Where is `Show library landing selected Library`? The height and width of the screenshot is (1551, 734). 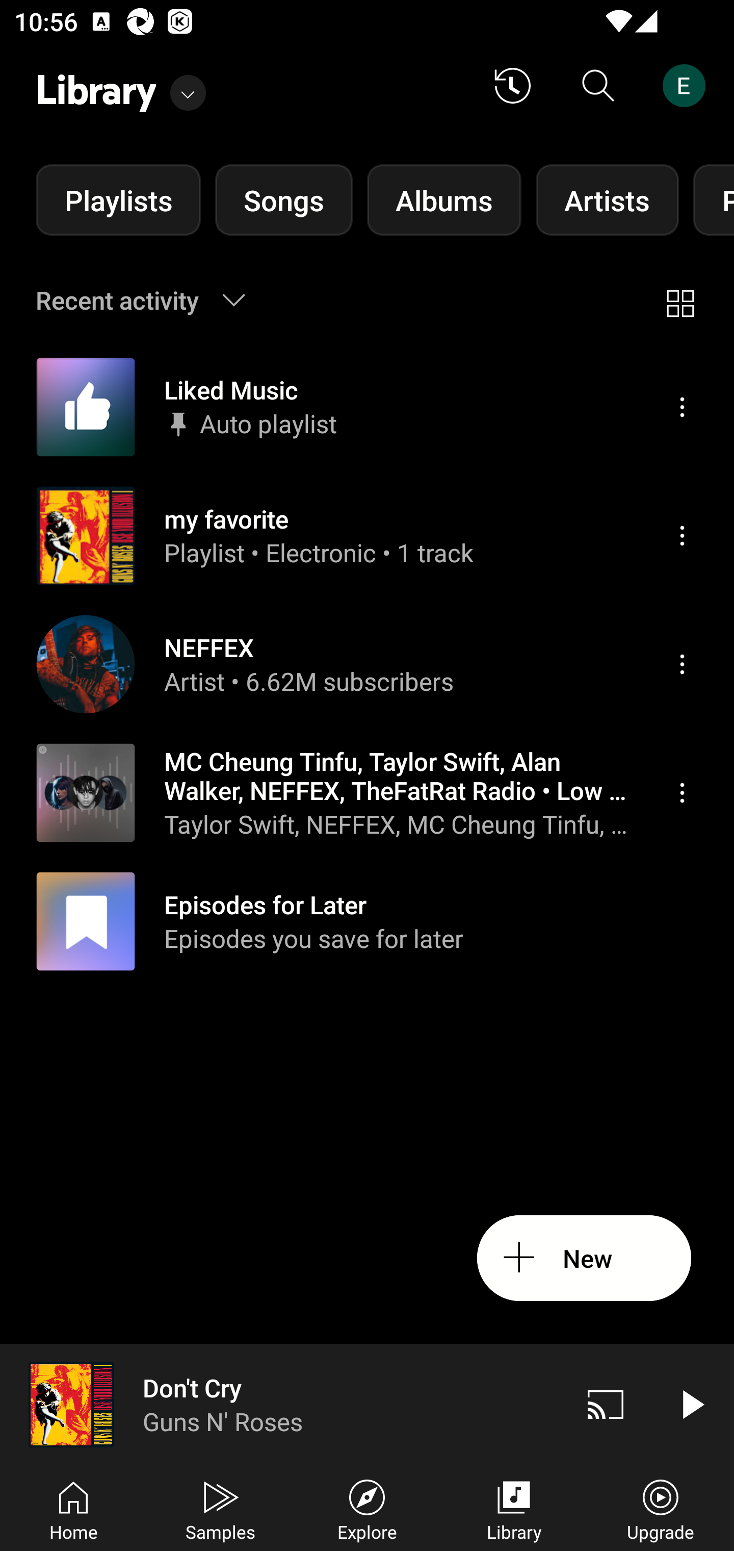
Show library landing selected Library is located at coordinates (120, 86).